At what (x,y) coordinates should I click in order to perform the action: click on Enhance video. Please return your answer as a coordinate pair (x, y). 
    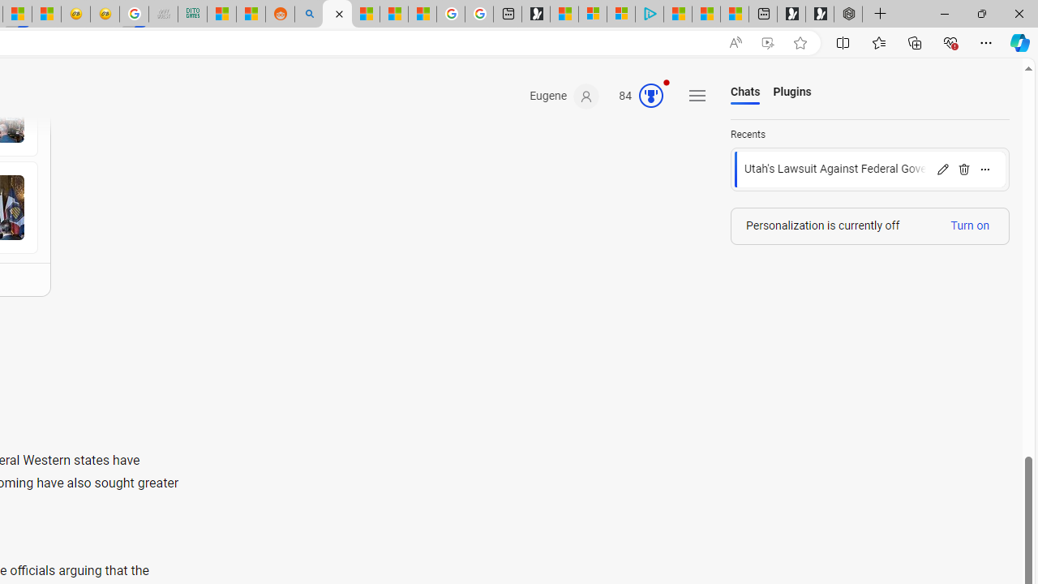
    Looking at the image, I should click on (767, 43).